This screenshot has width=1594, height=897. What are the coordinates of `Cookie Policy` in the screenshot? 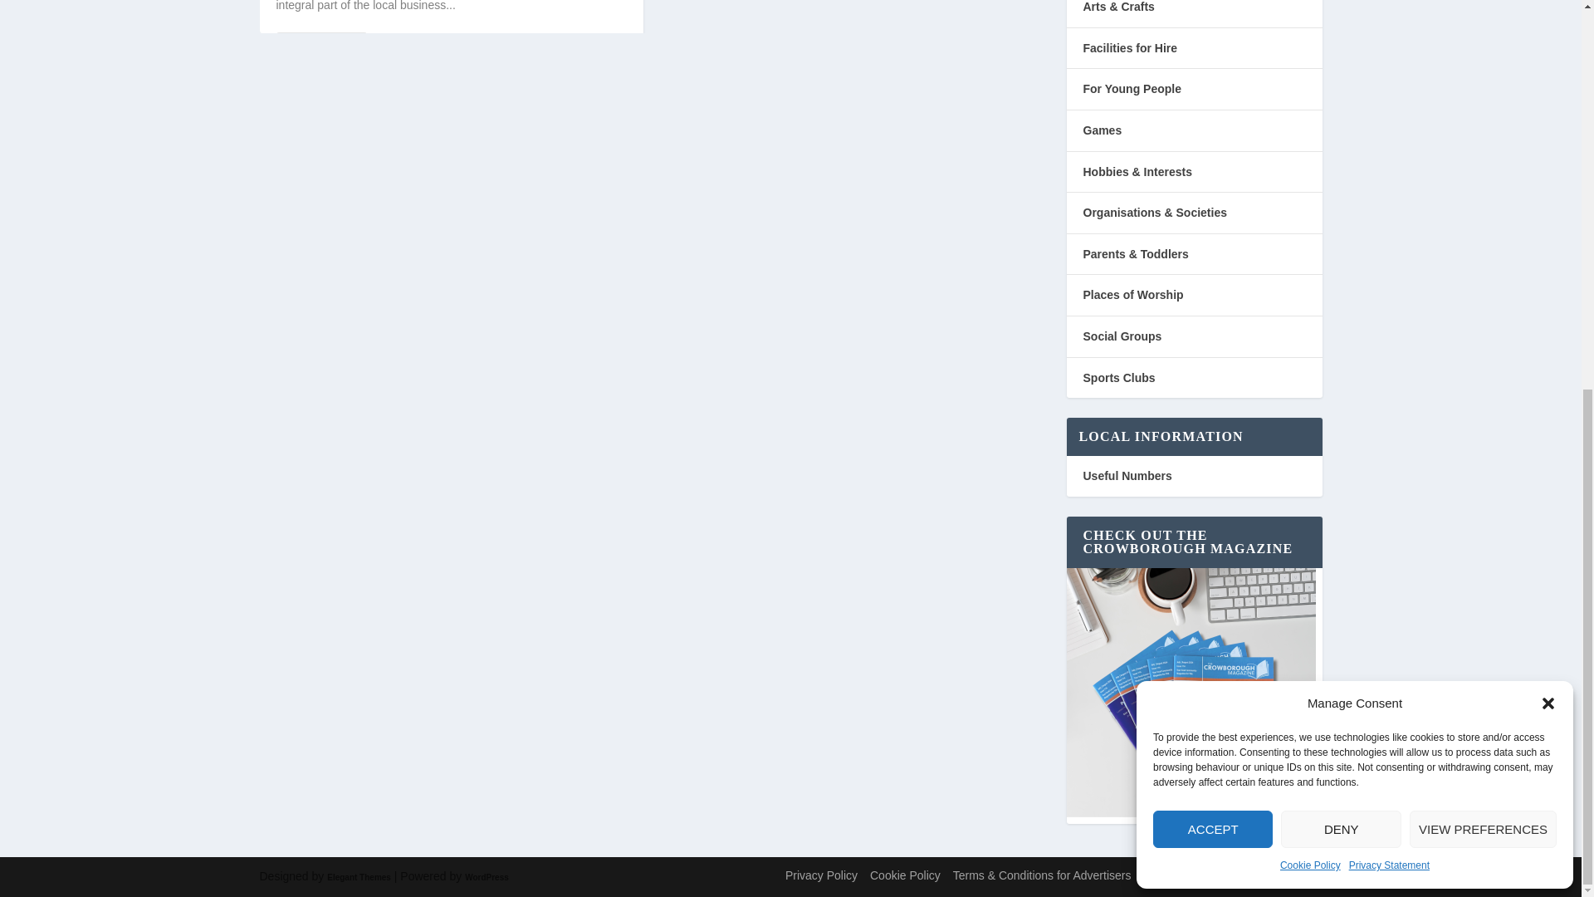 It's located at (1310, 184).